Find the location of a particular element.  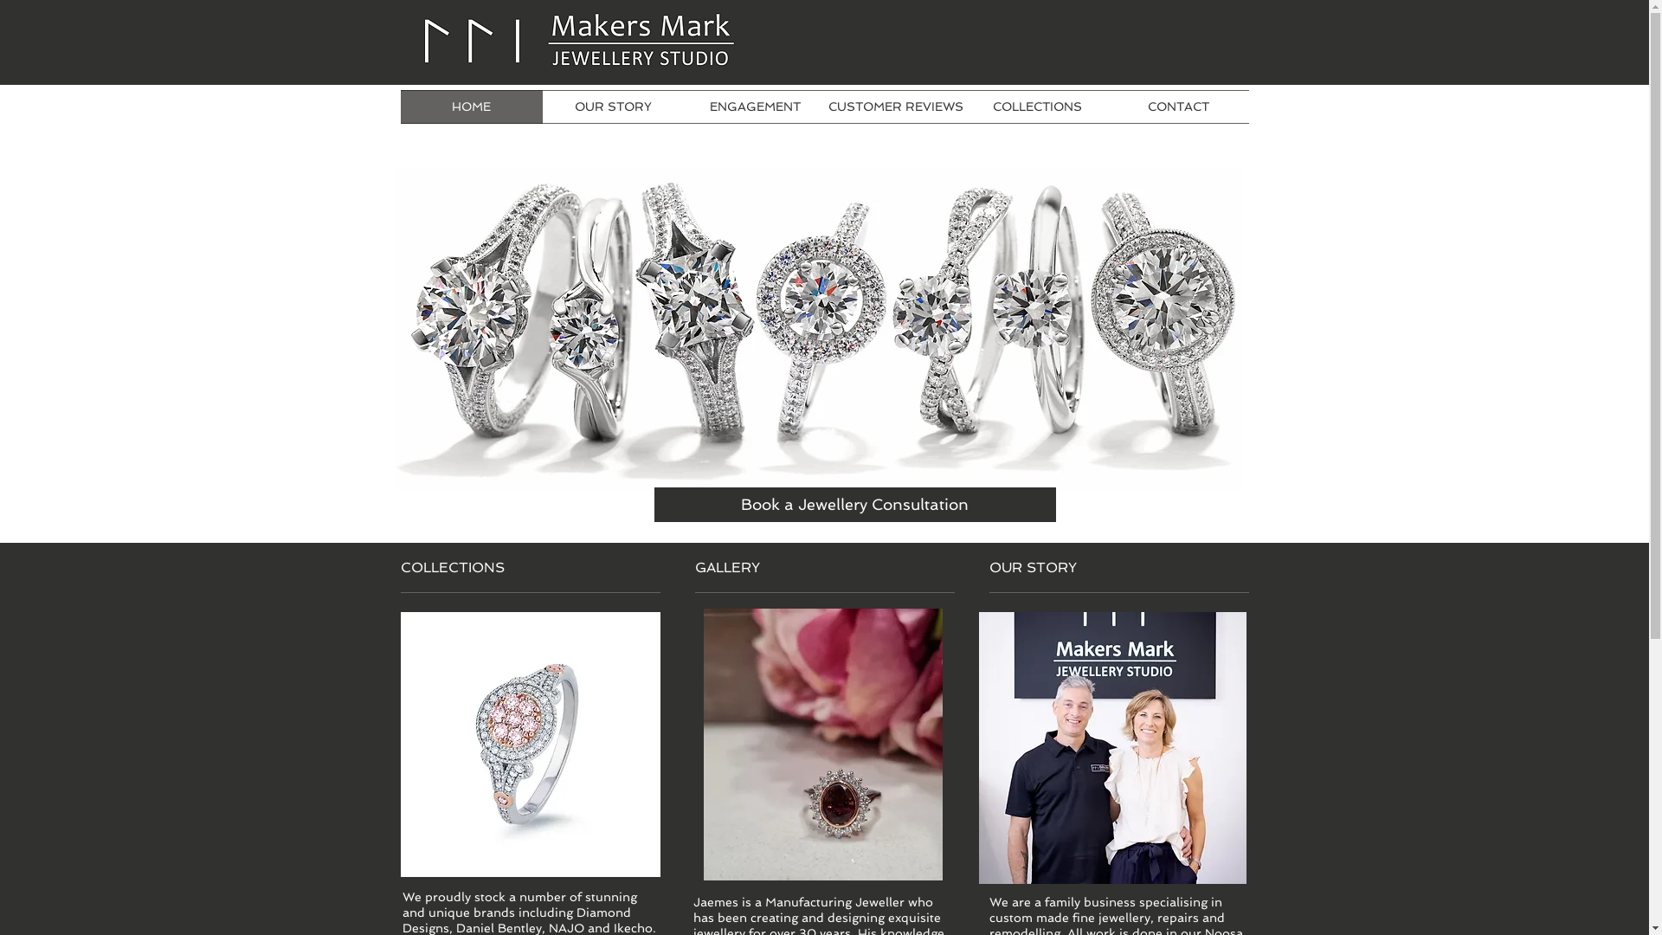

CUSTOMER REVIEWS is located at coordinates (897, 107).